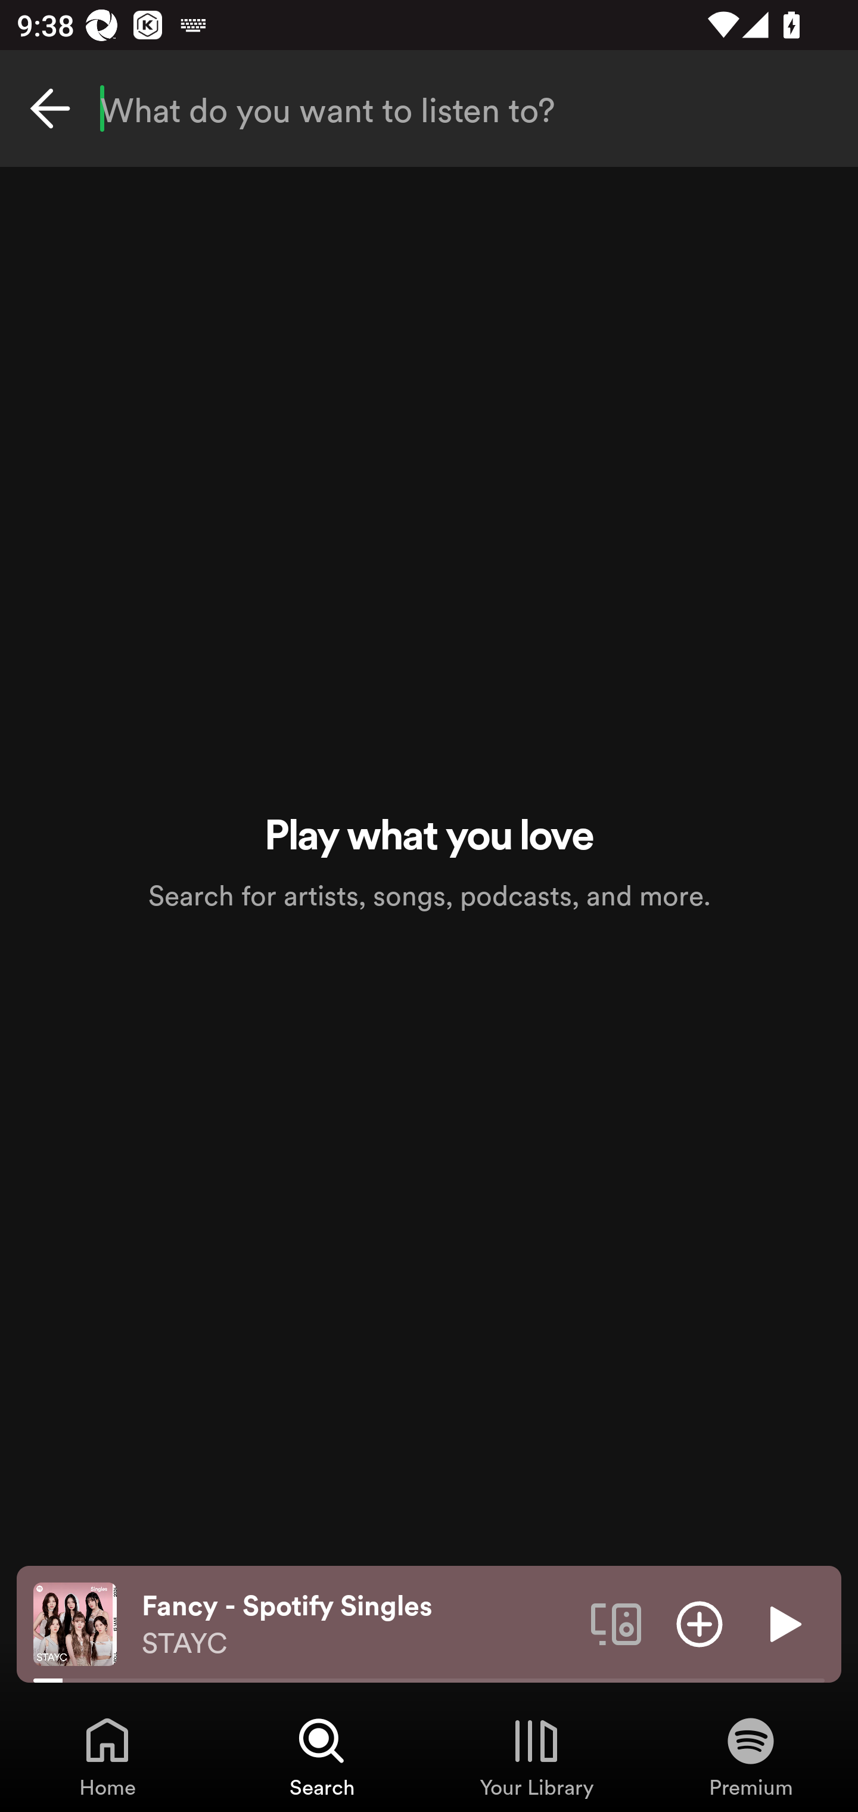 This screenshot has height=1812, width=858. I want to click on Cancel, so click(50, 108).